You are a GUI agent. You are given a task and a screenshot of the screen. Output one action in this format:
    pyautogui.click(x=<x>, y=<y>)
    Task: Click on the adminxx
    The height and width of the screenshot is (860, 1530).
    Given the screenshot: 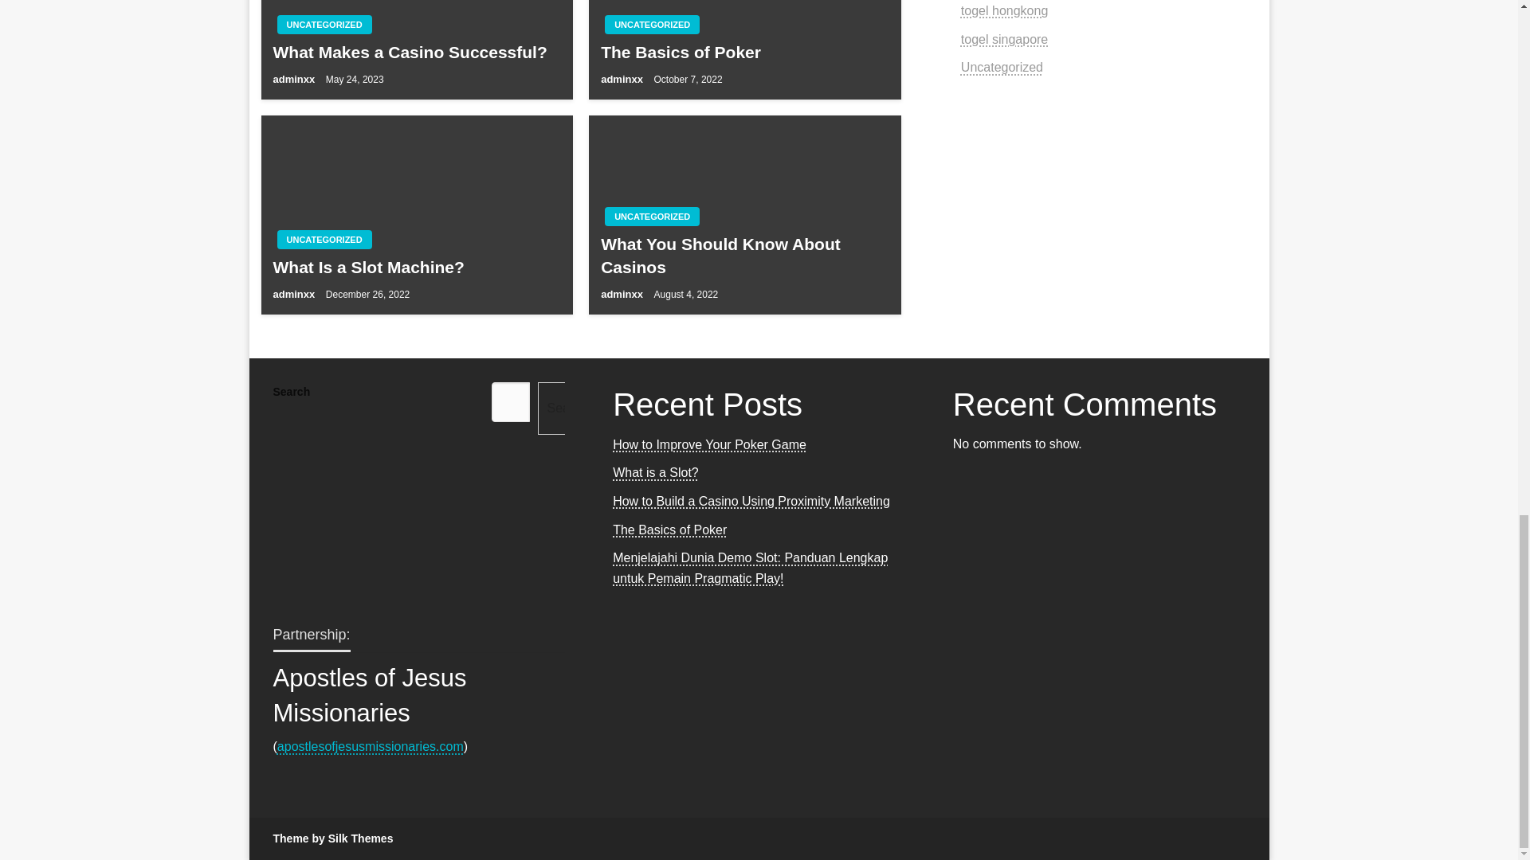 What is the action you would take?
    pyautogui.click(x=294, y=293)
    